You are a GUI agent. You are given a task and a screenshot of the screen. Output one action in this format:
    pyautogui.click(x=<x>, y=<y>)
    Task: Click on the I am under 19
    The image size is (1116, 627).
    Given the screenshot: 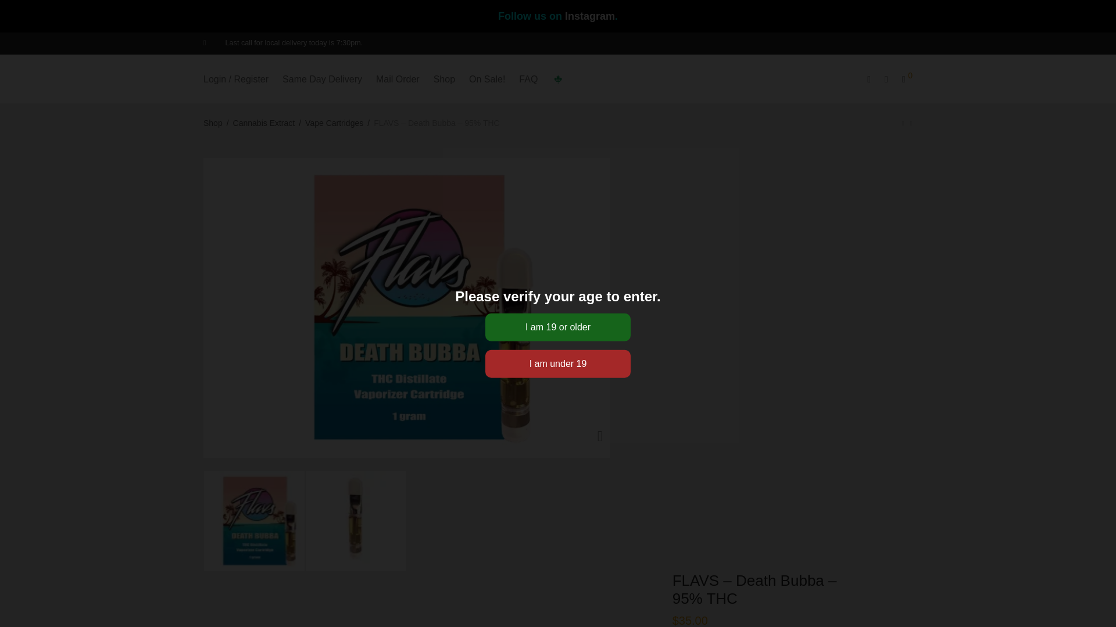 What is the action you would take?
    pyautogui.click(x=558, y=363)
    